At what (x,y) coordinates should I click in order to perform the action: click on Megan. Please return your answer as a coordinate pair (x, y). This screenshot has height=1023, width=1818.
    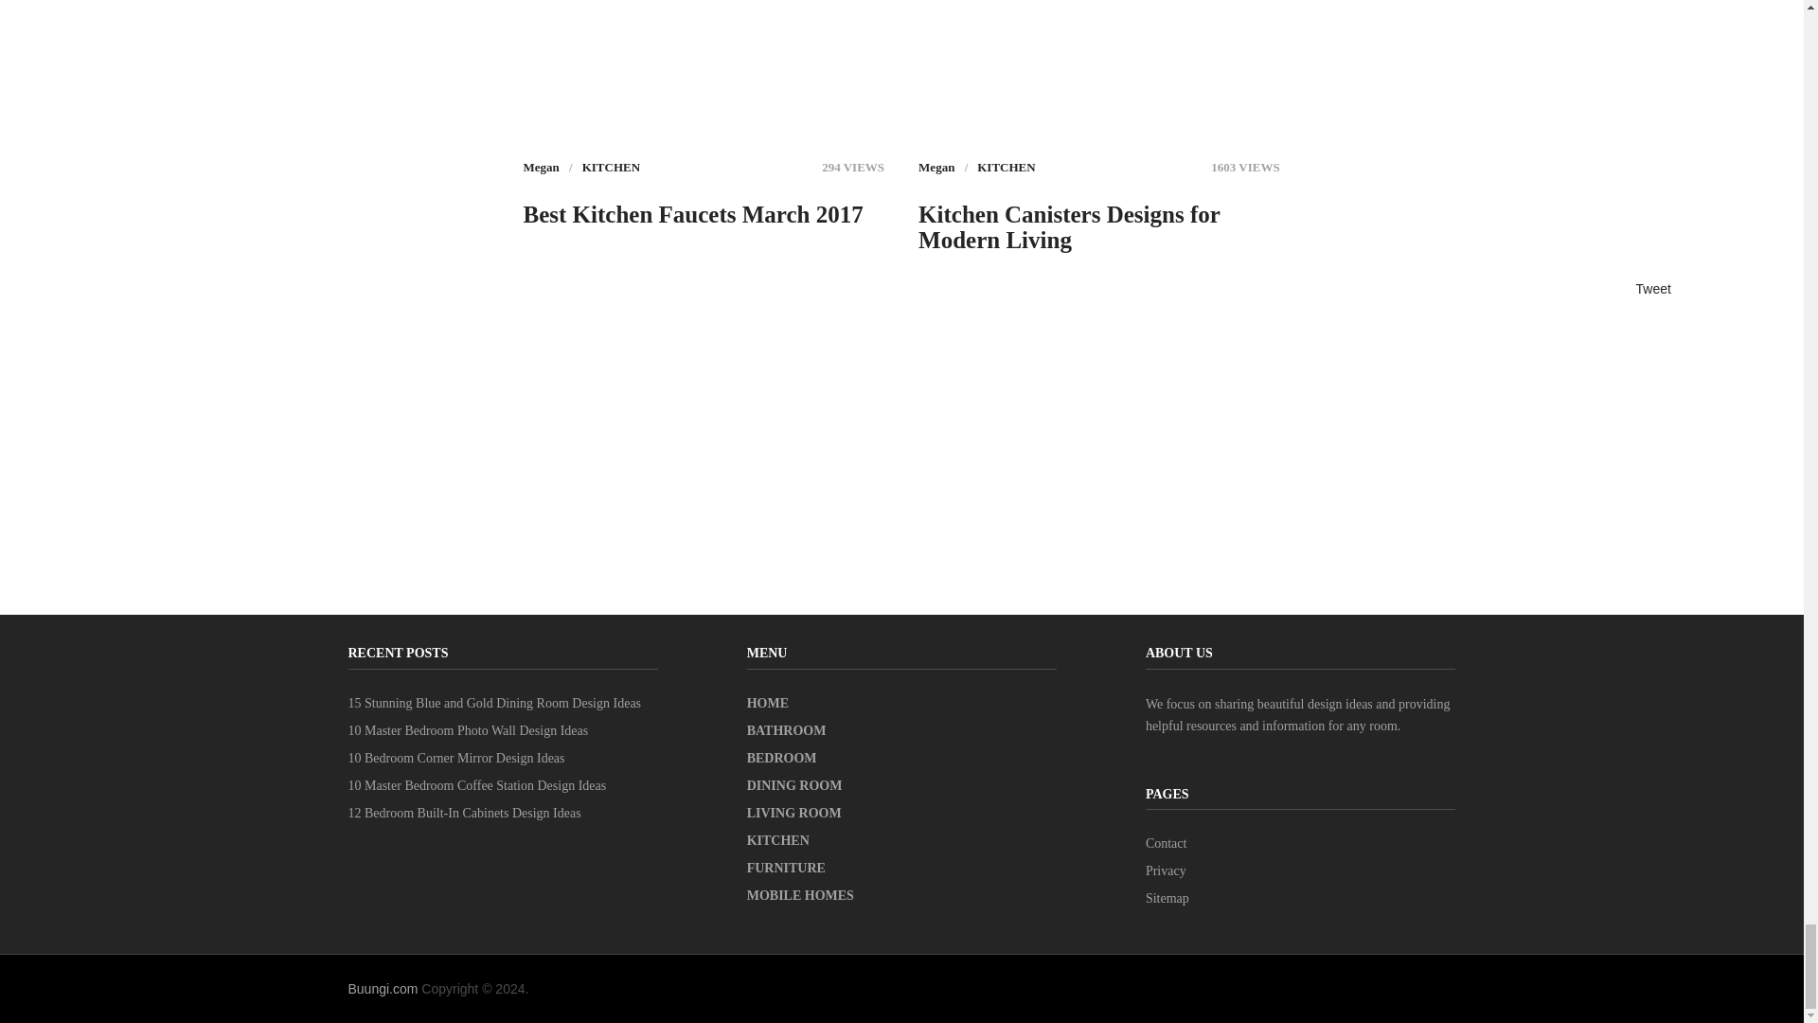
    Looking at the image, I should click on (936, 167).